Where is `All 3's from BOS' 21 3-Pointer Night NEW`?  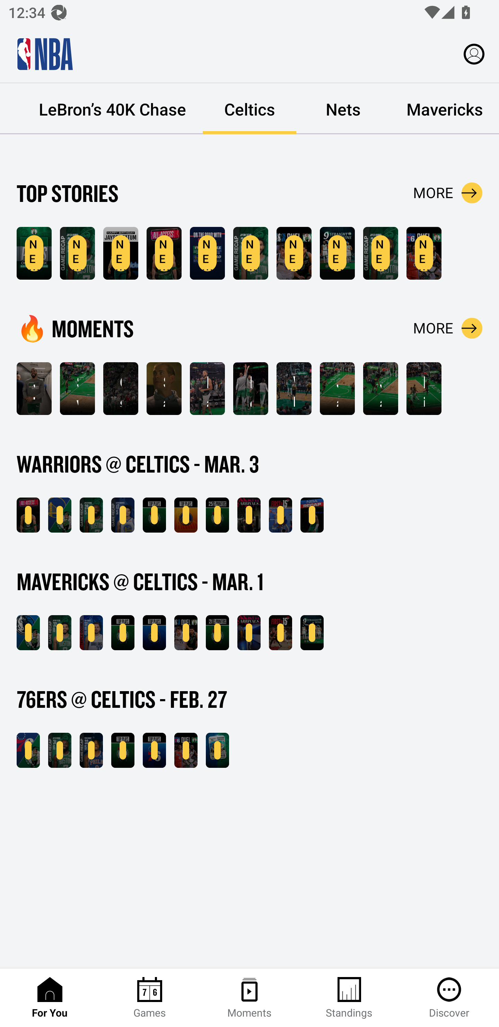 All 3's from BOS' 21 3-Pointer Night NEW is located at coordinates (217, 633).